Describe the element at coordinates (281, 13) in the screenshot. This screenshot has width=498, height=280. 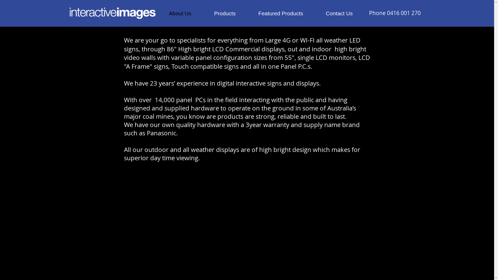
I see `Featured Products` at that location.